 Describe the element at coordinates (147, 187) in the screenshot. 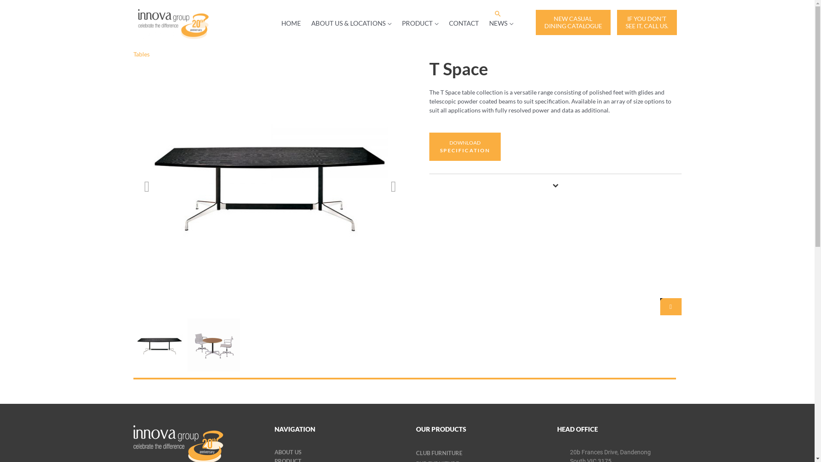

I see `Previous` at that location.